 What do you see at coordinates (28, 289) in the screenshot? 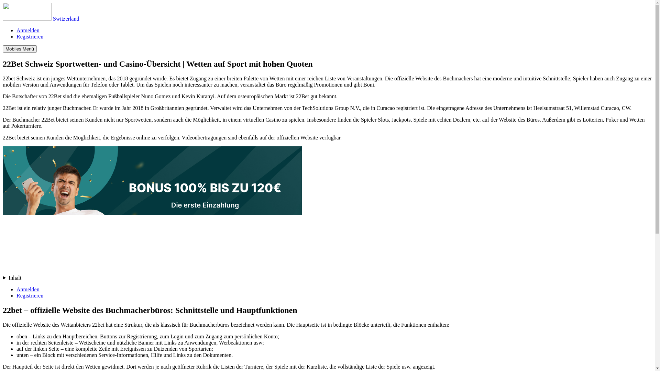
I see `Anmelden` at bounding box center [28, 289].